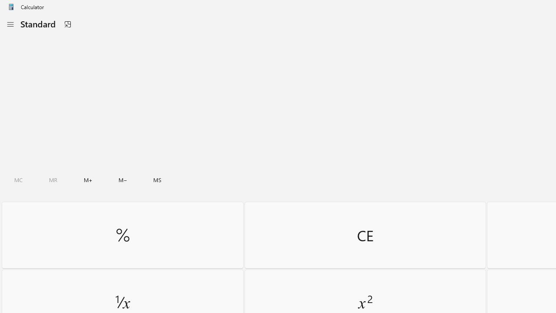  I want to click on Memory recall, so click(53, 180).